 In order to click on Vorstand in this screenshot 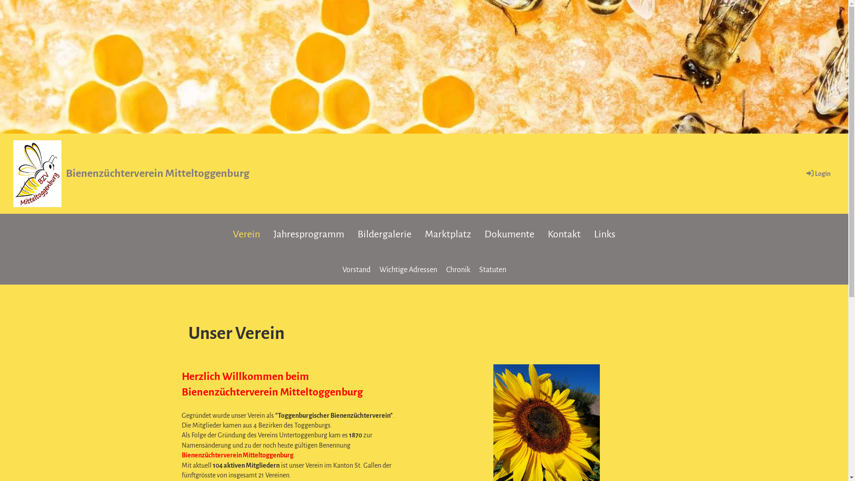, I will do `click(356, 270)`.